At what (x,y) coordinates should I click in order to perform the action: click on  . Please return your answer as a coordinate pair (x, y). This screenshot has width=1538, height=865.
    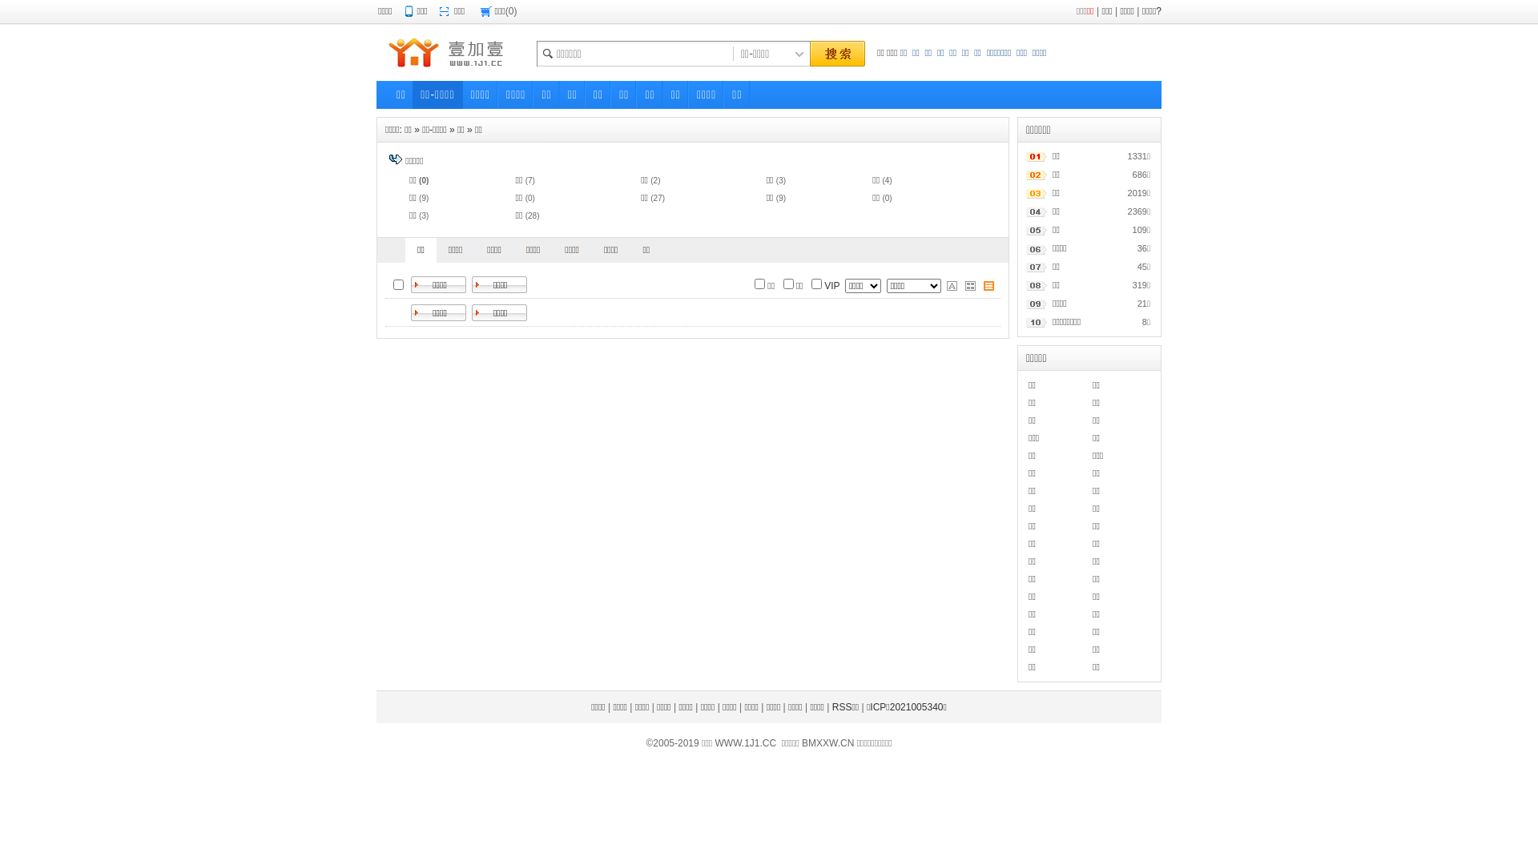
    Looking at the image, I should click on (836, 54).